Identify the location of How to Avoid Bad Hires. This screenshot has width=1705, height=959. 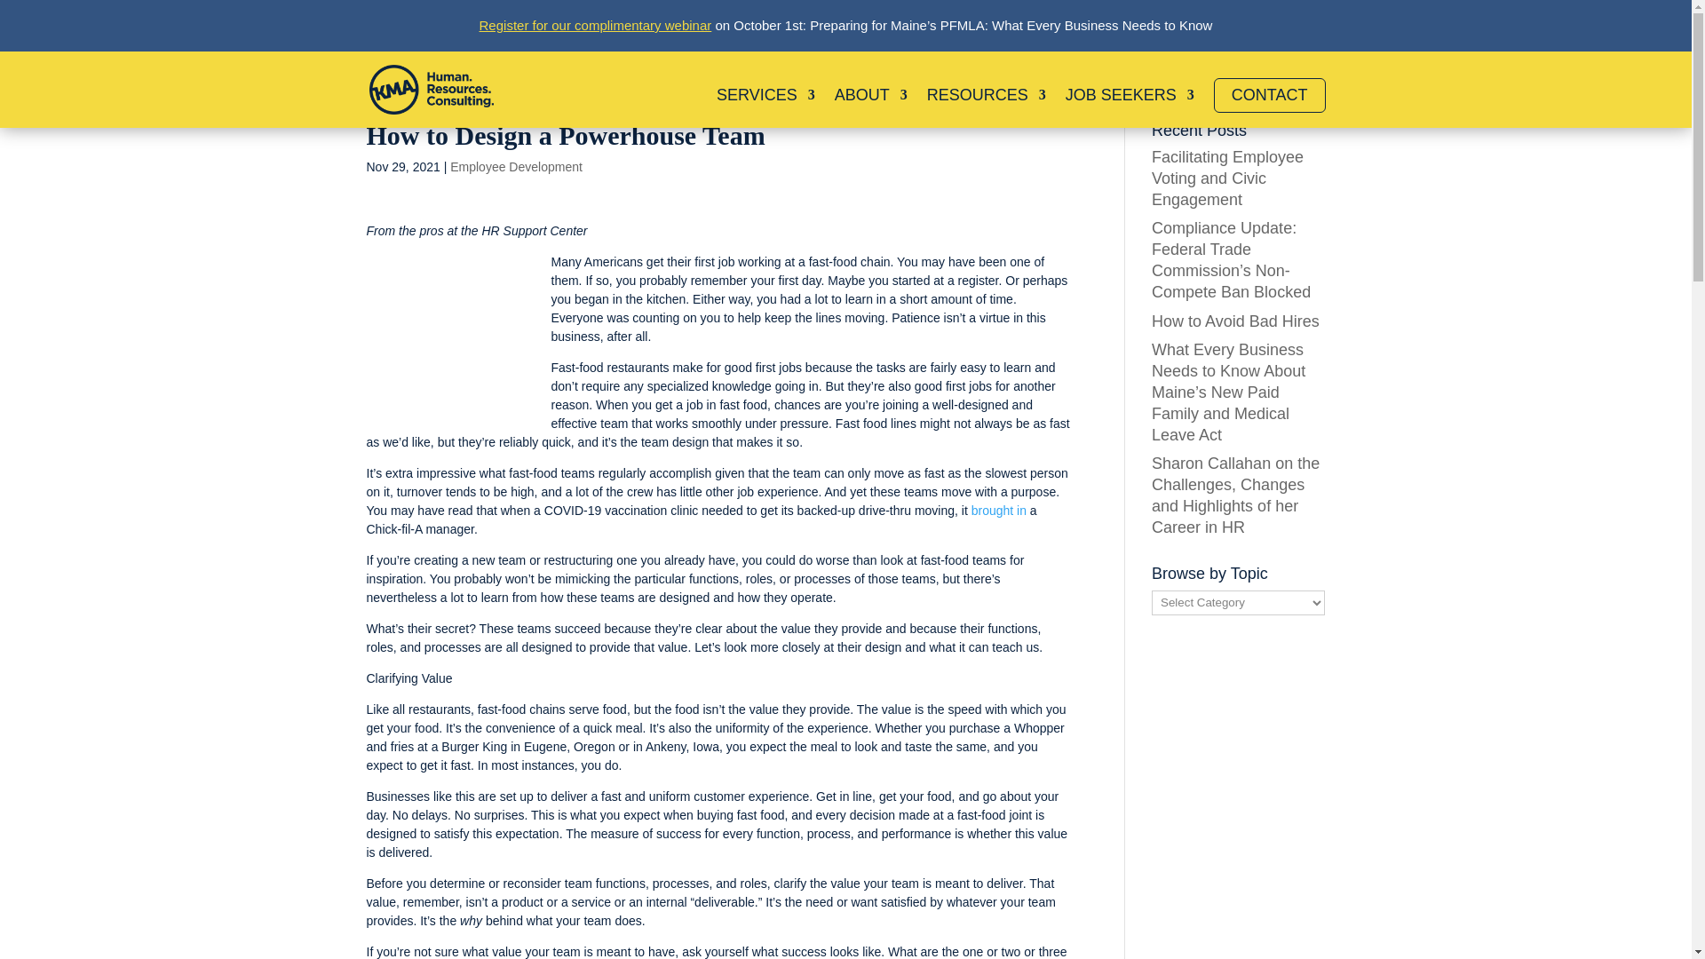
(1236, 321).